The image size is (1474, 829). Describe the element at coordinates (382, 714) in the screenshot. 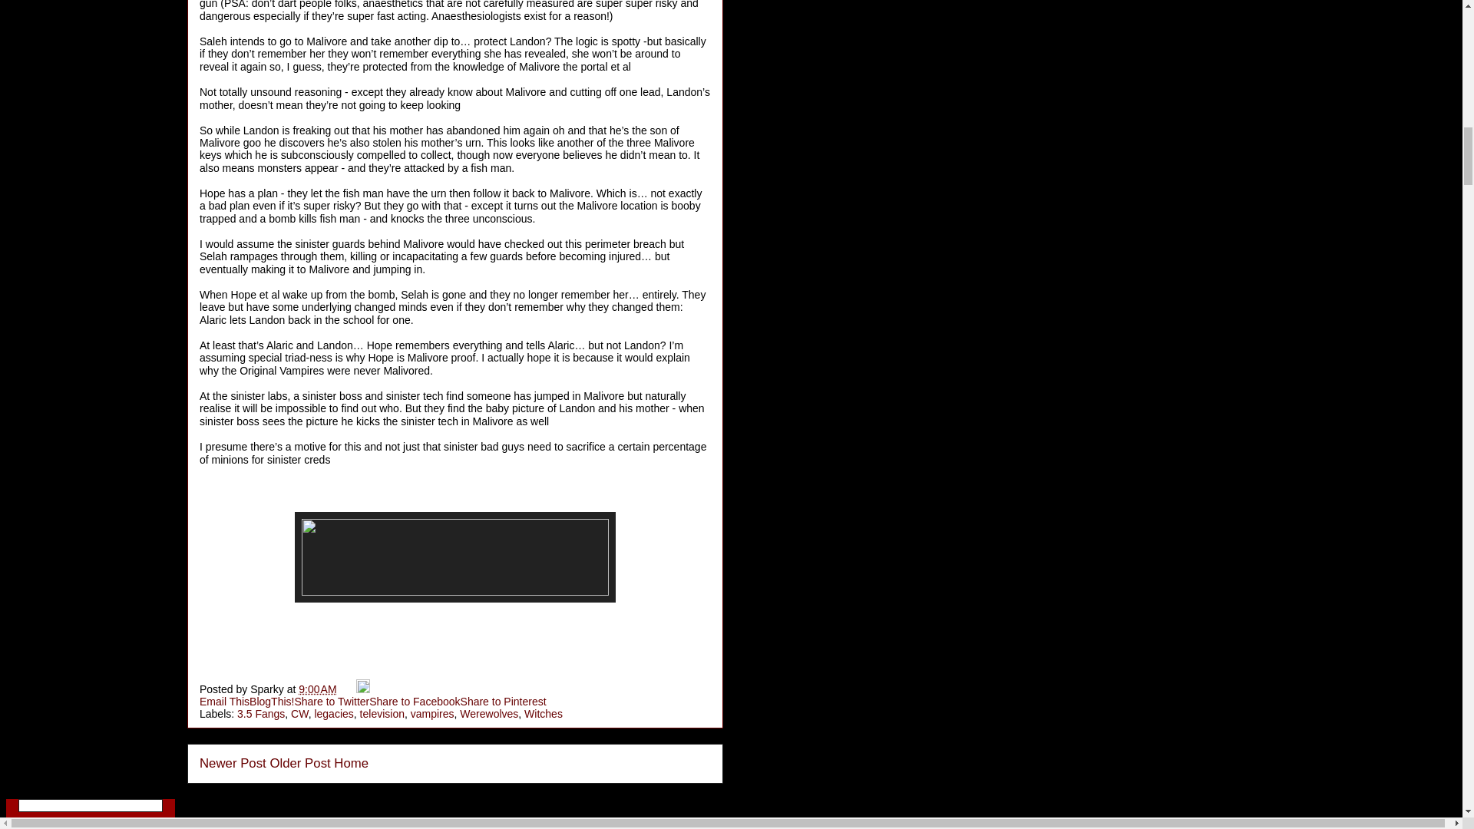

I see `television` at that location.